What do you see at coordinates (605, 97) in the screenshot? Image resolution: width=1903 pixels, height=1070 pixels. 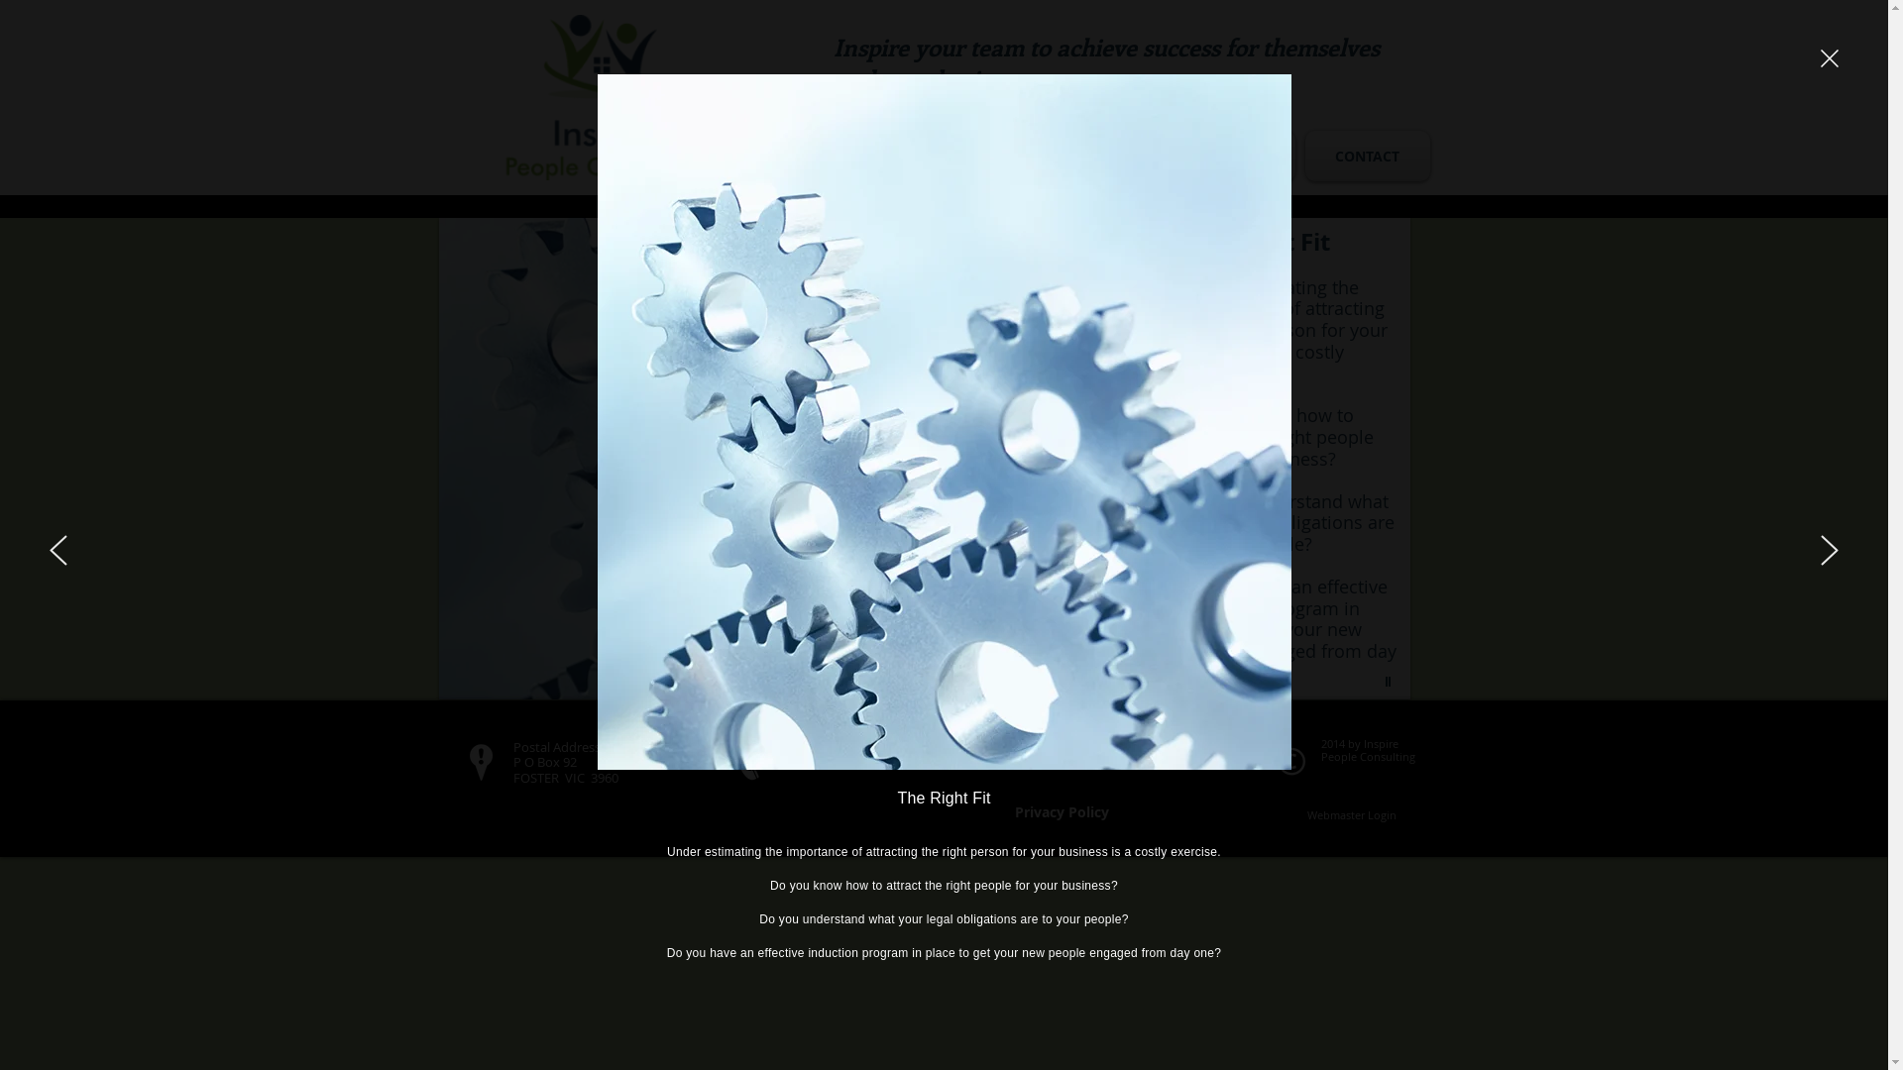 I see `GIFlogoColorSmall.gif` at bounding box center [605, 97].